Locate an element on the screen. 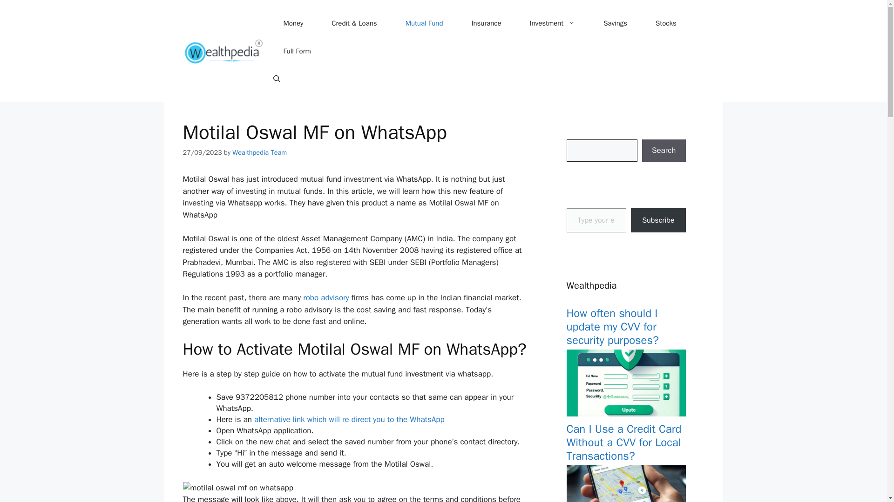  Please fill in this field. is located at coordinates (596, 220).